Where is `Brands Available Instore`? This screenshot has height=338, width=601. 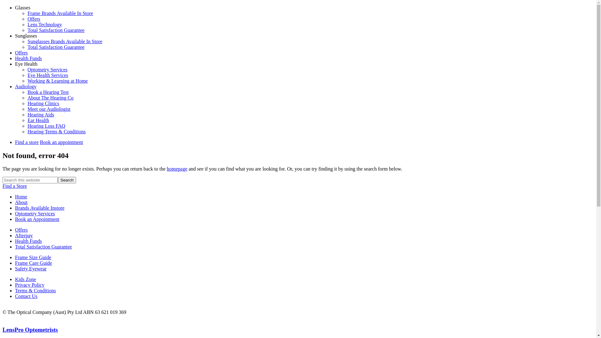 Brands Available Instore is located at coordinates (40, 208).